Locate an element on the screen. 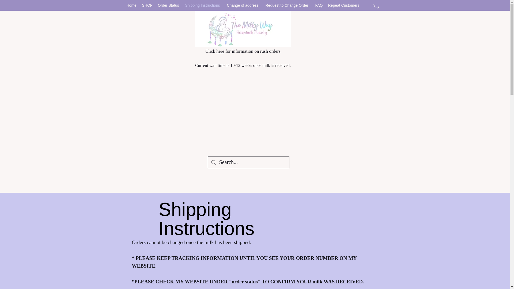 The height and width of the screenshot is (289, 514). Shipping Instructions is located at coordinates (203, 5).